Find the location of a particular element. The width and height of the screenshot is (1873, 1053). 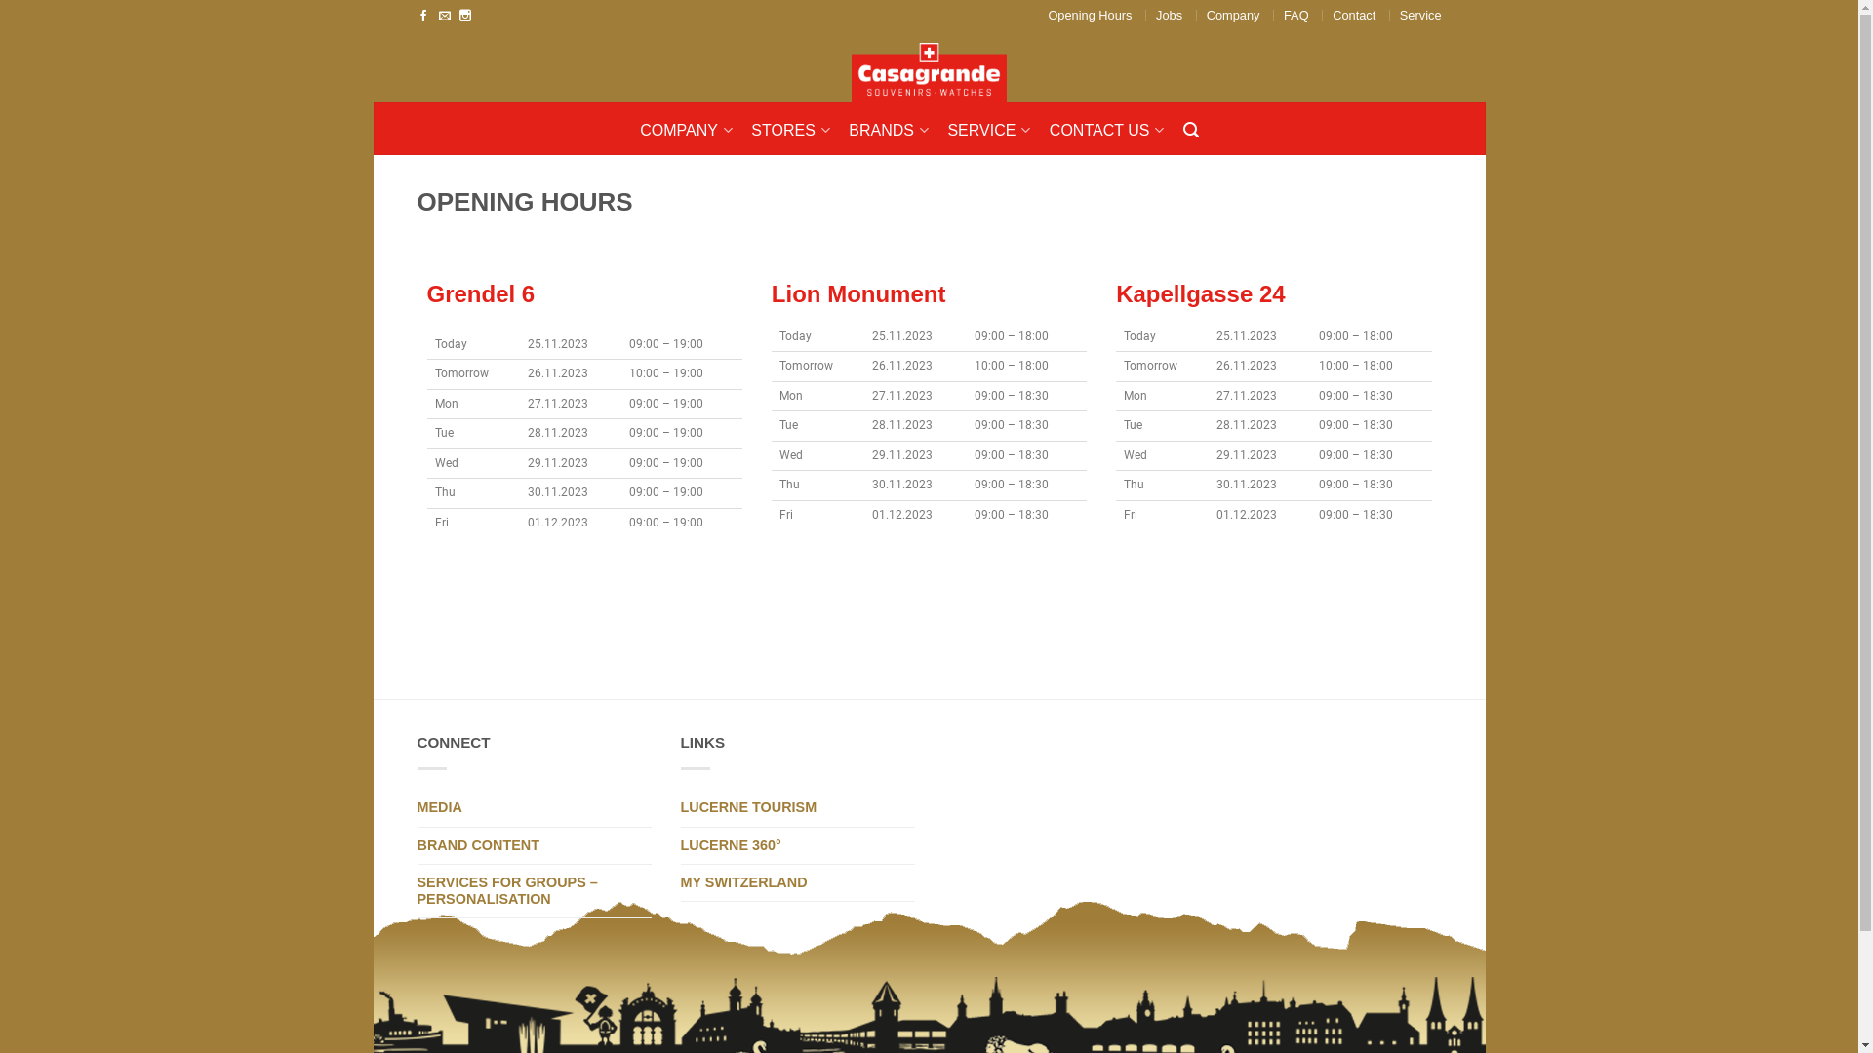

Grendel 6 is located at coordinates (482, 294).